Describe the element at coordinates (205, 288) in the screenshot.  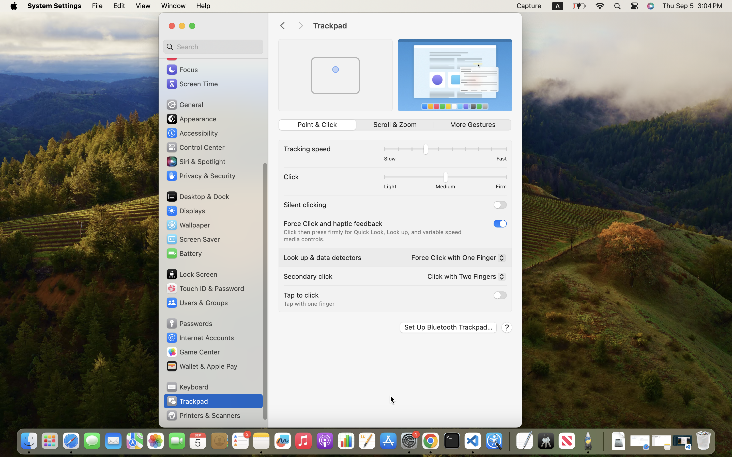
I see `Touch ID & Password` at that location.